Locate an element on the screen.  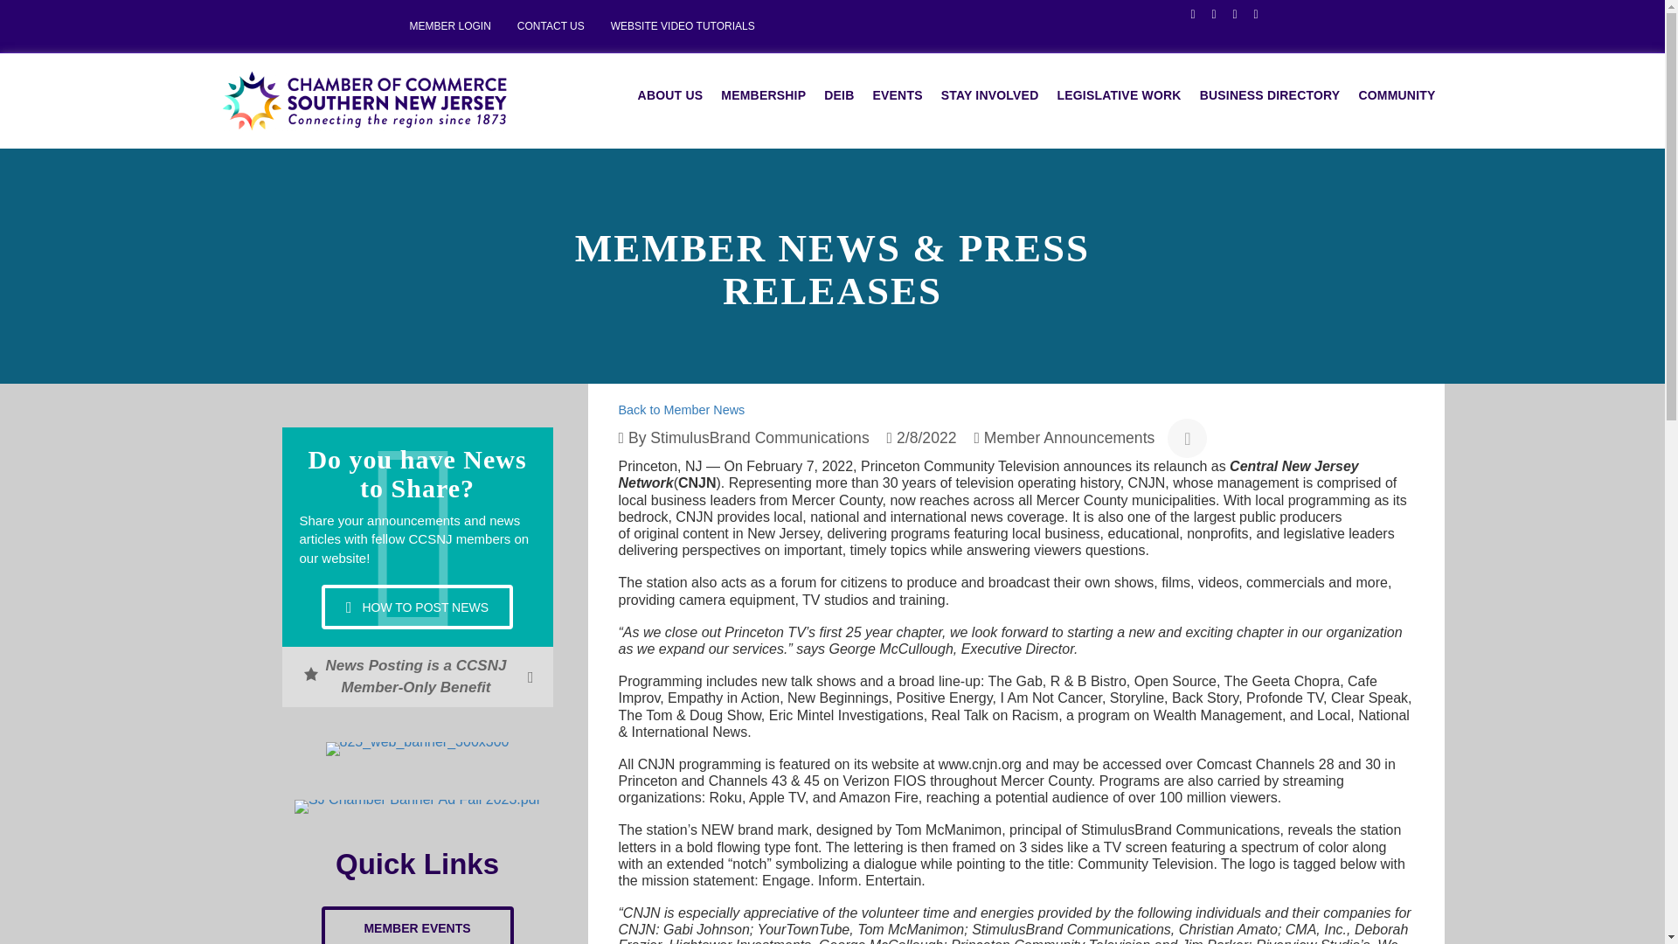
ABOUT US is located at coordinates (670, 95).